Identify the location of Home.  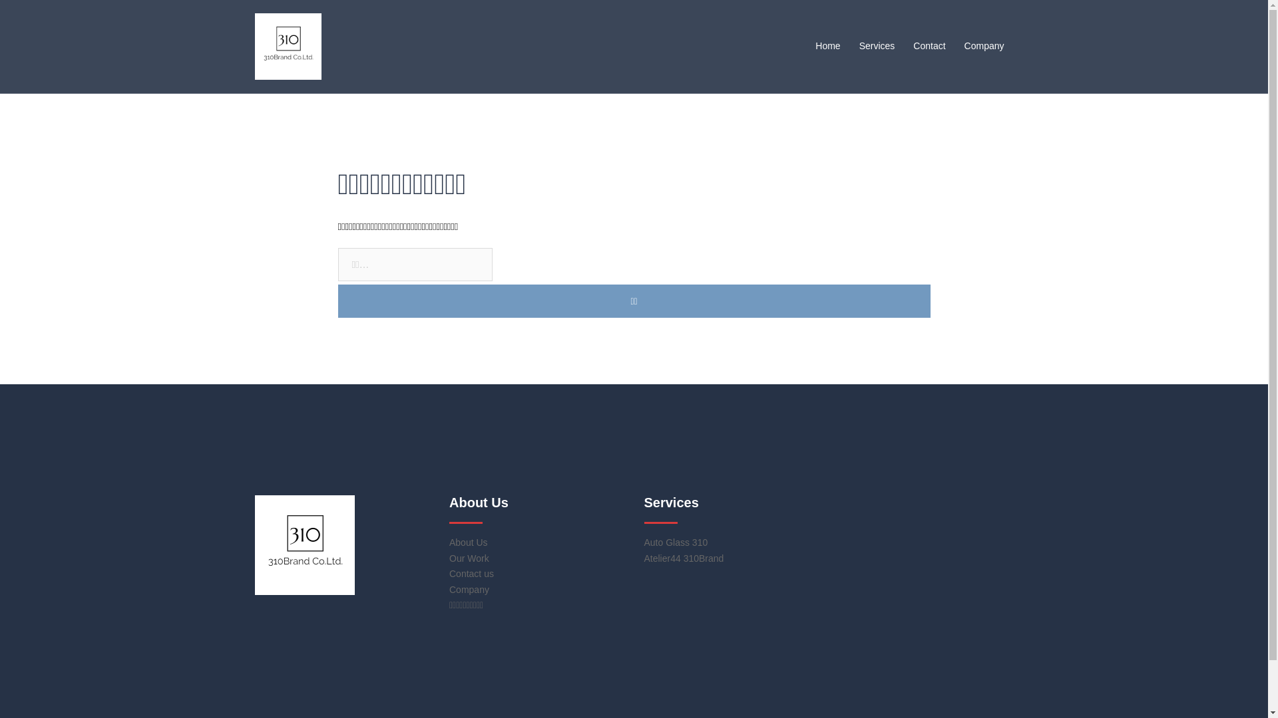
(828, 47).